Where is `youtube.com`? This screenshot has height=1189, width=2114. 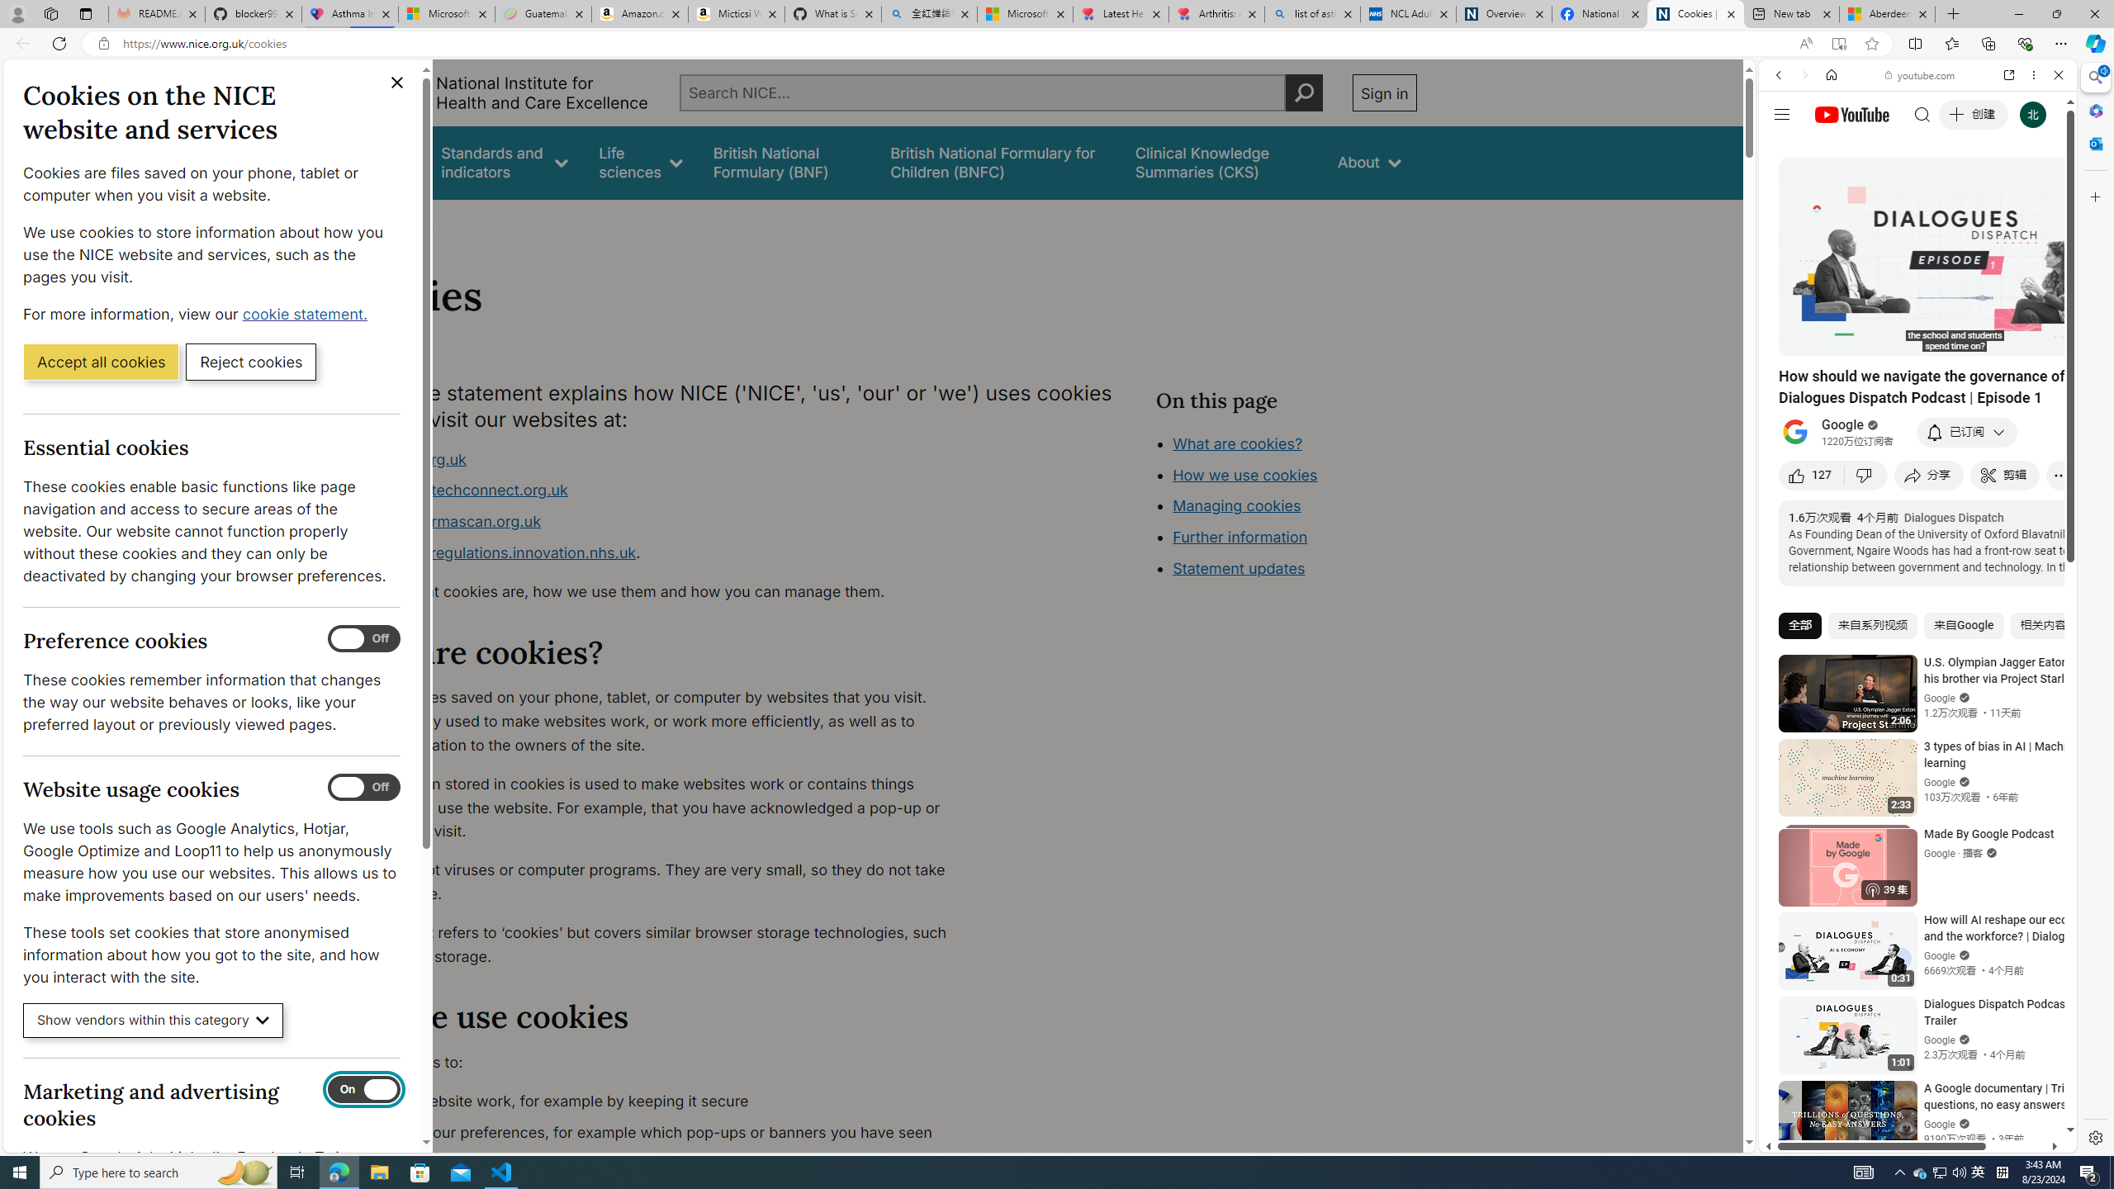 youtube.com is located at coordinates (1921, 75).